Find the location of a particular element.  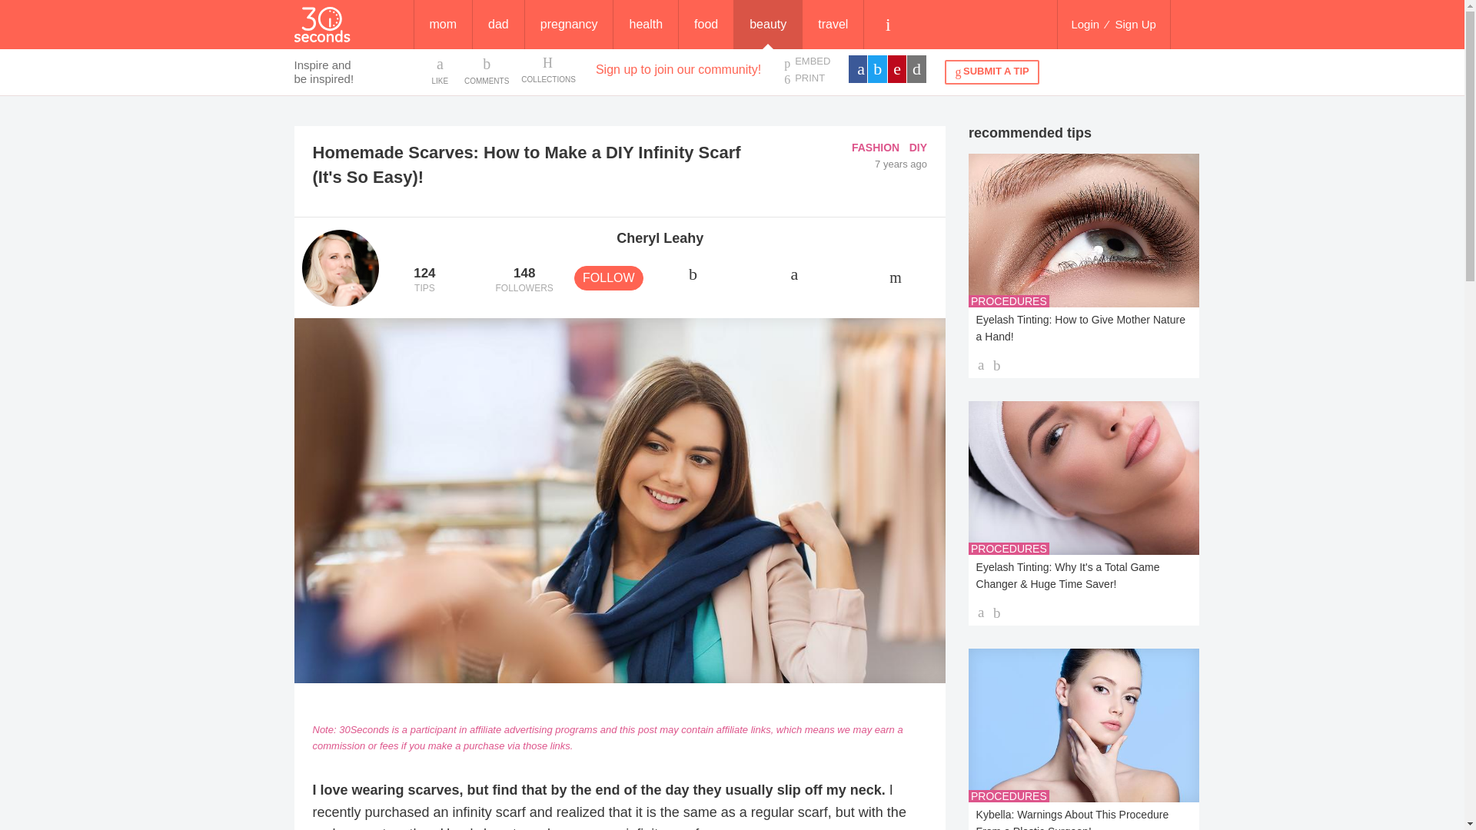

mom is located at coordinates (547, 70).